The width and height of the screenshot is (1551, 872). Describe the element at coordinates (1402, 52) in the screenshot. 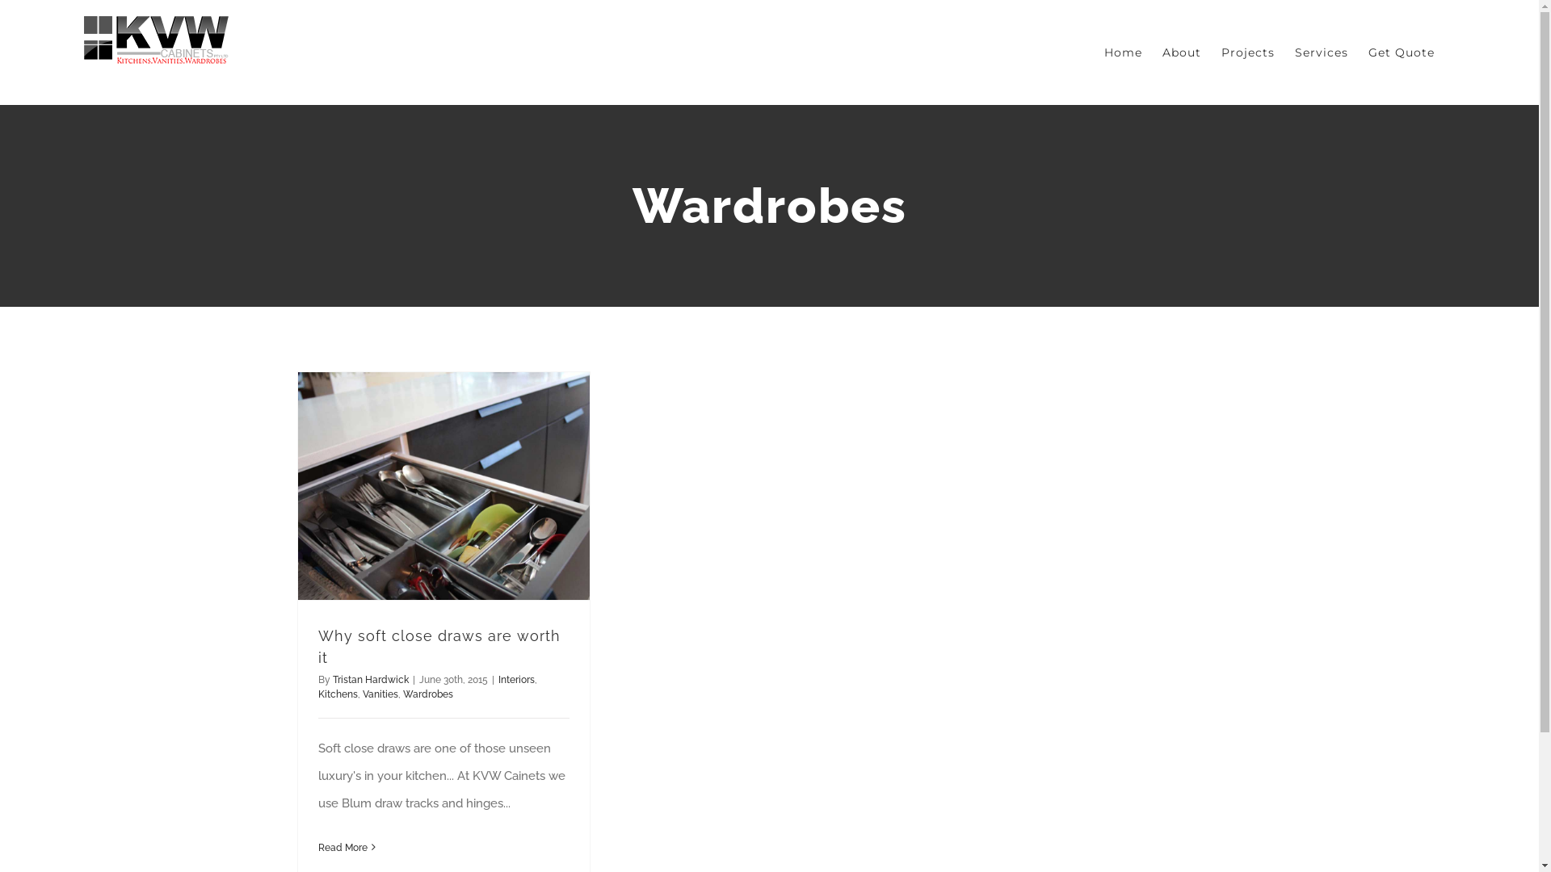

I see `Get Quote` at that location.